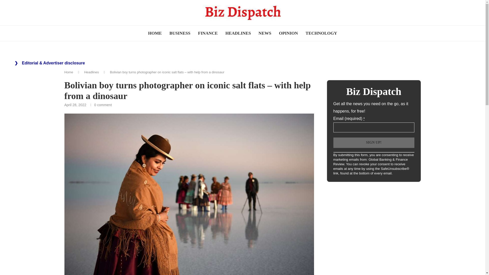 This screenshot has height=275, width=489. I want to click on HOME, so click(155, 33).